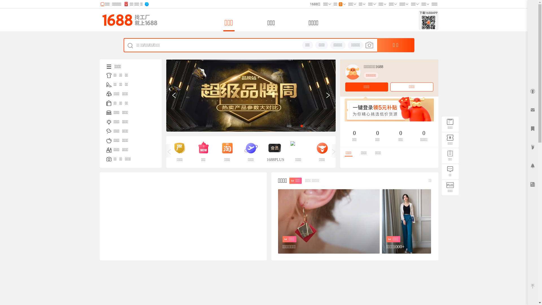 The width and height of the screenshot is (542, 305). Describe the element at coordinates (274, 152) in the screenshot. I see `1688PLUS` at that location.